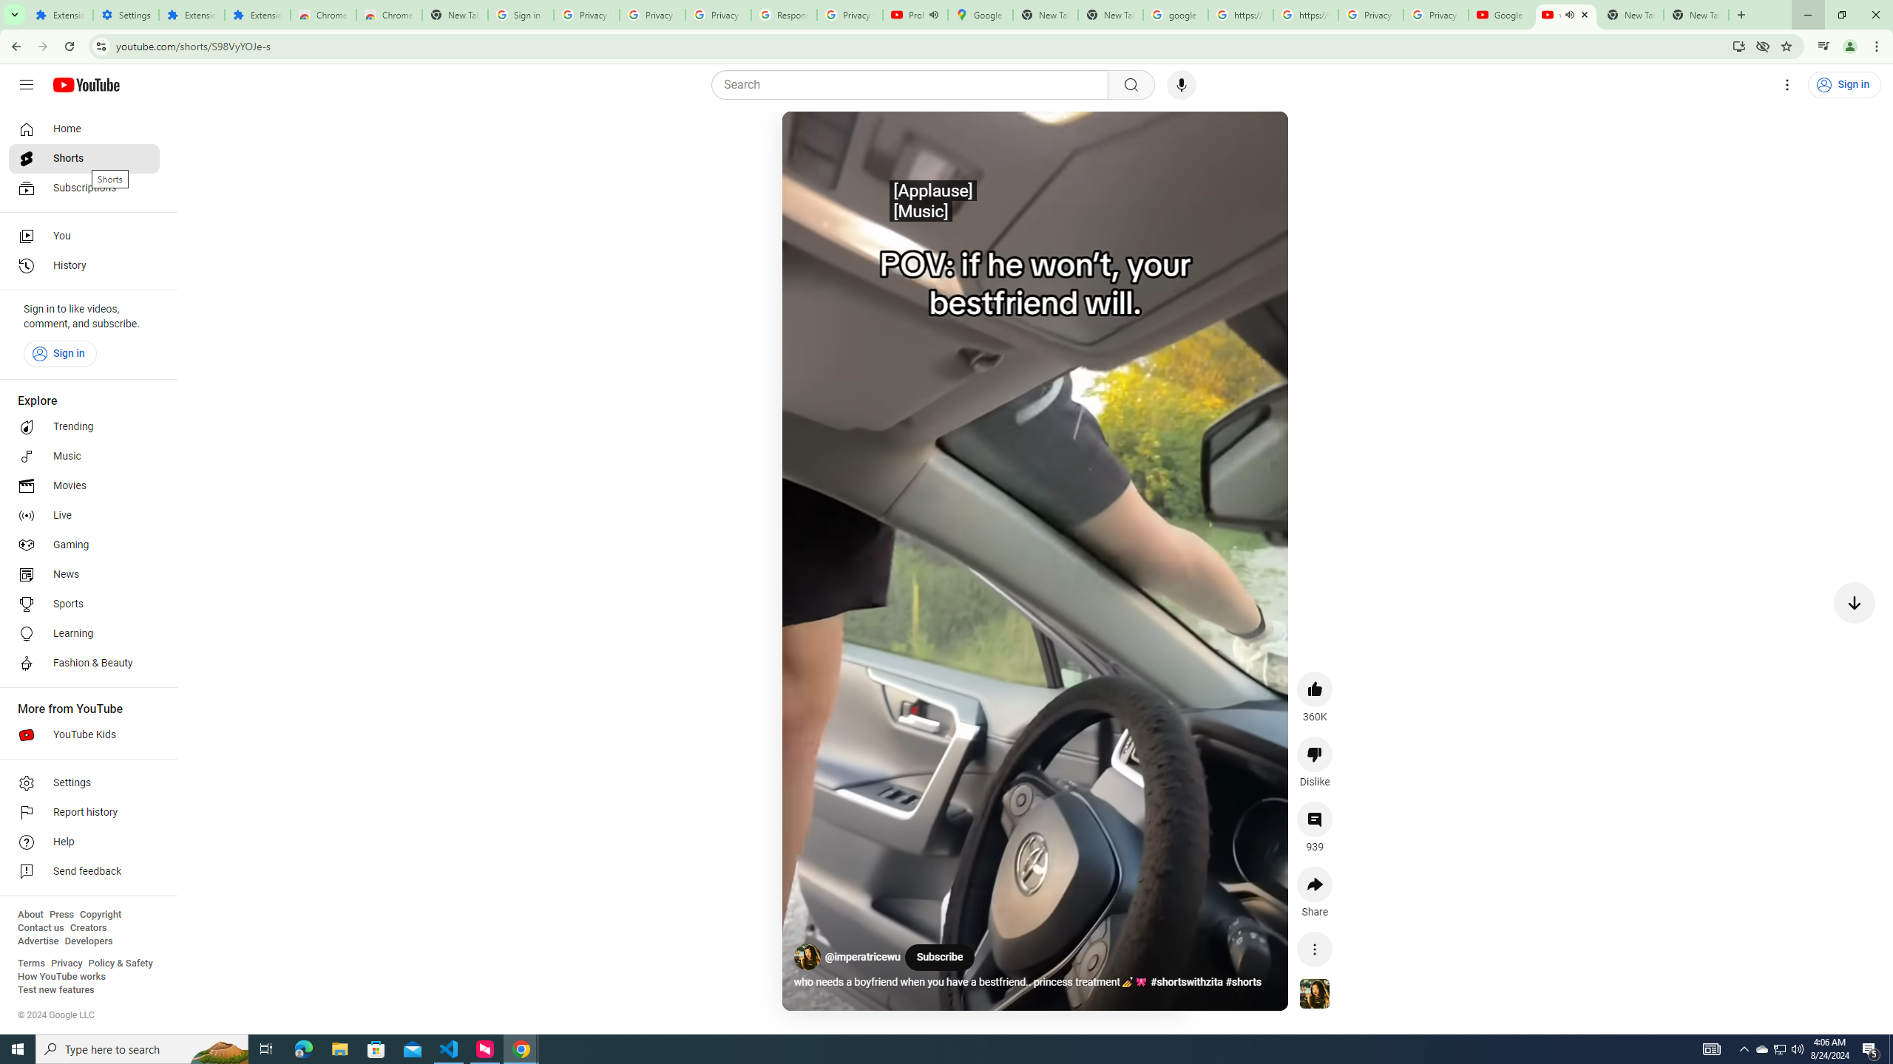 This screenshot has height=1064, width=1893. I want to click on Sign in - Google Accounts, so click(521, 15).